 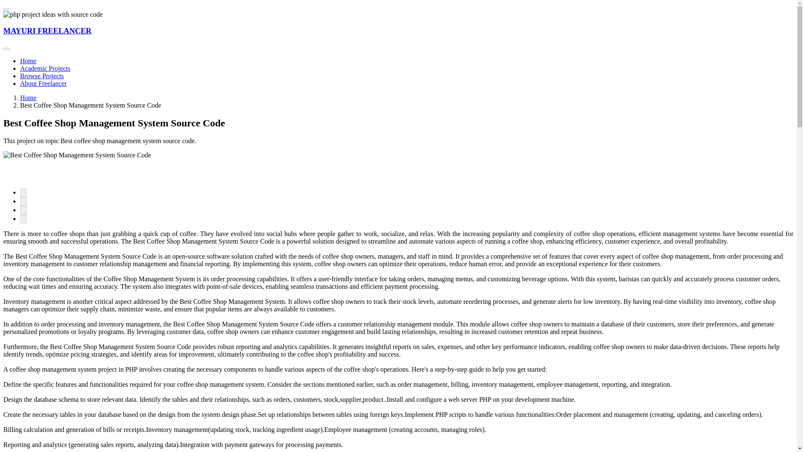 What do you see at coordinates (45, 68) in the screenshot?
I see `Academic Projects` at bounding box center [45, 68].